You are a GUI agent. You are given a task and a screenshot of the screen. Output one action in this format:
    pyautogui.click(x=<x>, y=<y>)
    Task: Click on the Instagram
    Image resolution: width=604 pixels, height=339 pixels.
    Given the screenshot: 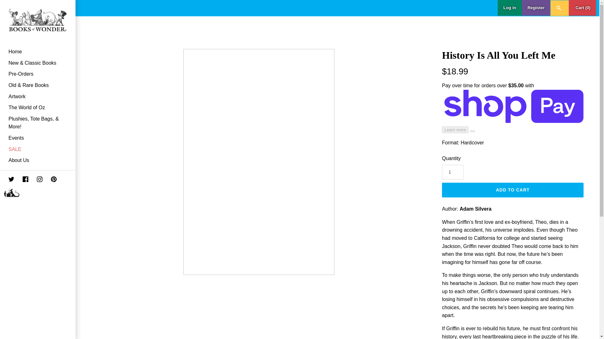 What is the action you would take?
    pyautogui.click(x=40, y=179)
    